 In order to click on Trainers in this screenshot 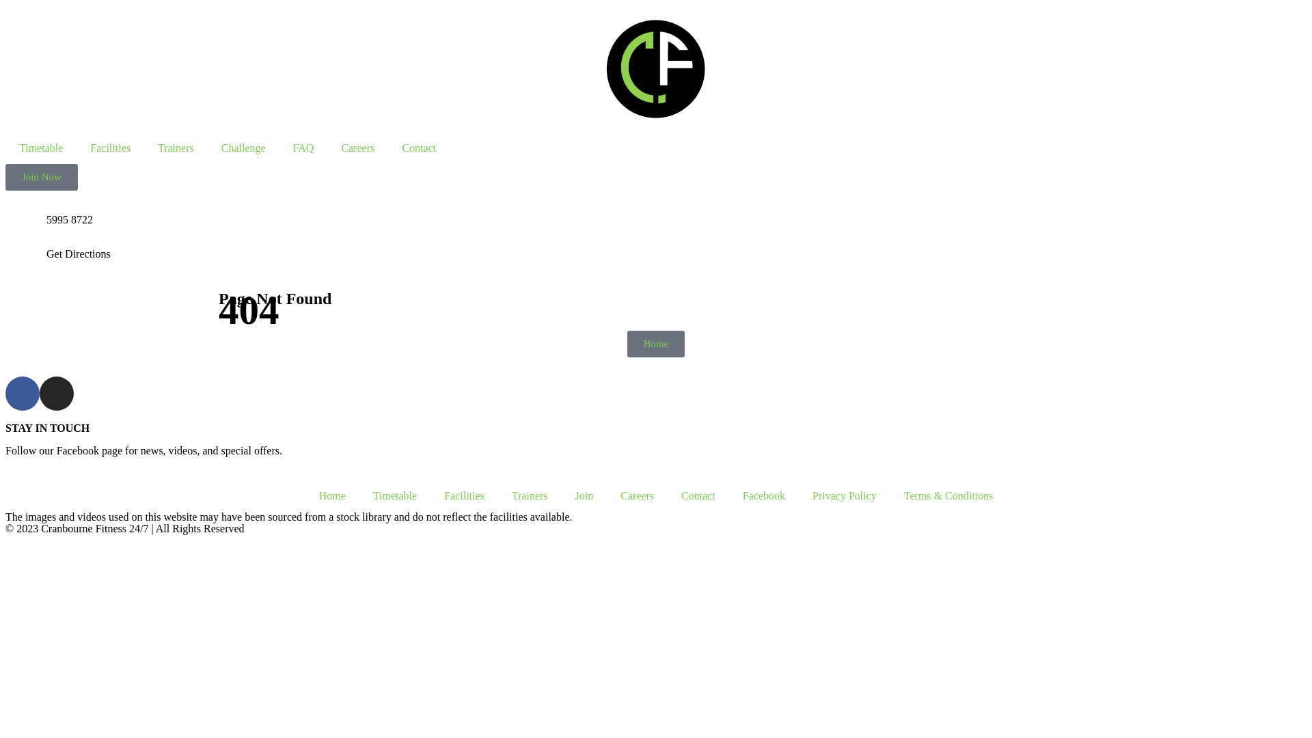, I will do `click(176, 148)`.